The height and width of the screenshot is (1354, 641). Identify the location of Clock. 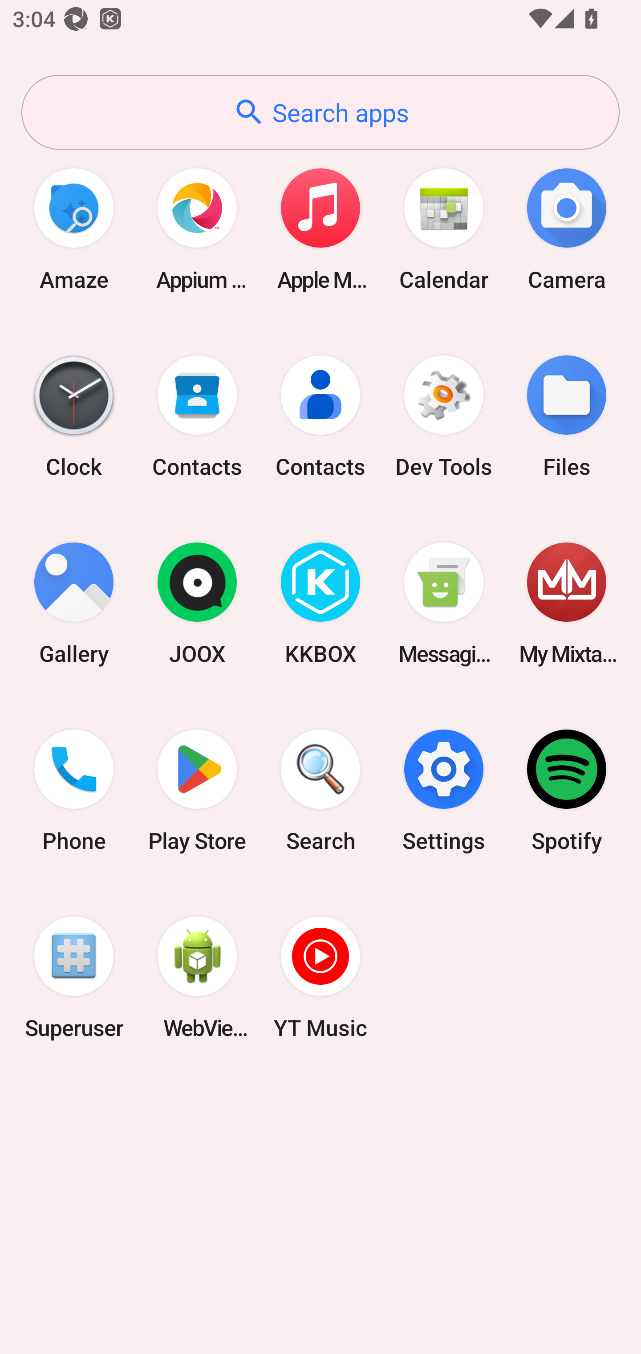
(74, 416).